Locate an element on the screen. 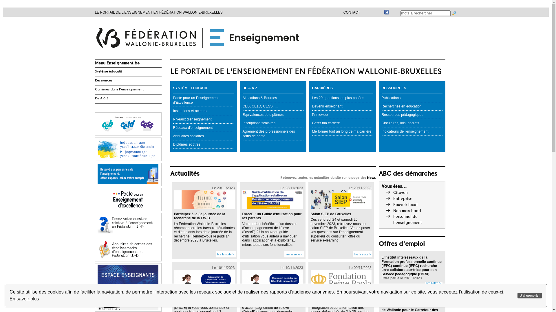 Image resolution: width=556 pixels, height=312 pixels. lien vers le site FAQ+                                is located at coordinates (128, 225).